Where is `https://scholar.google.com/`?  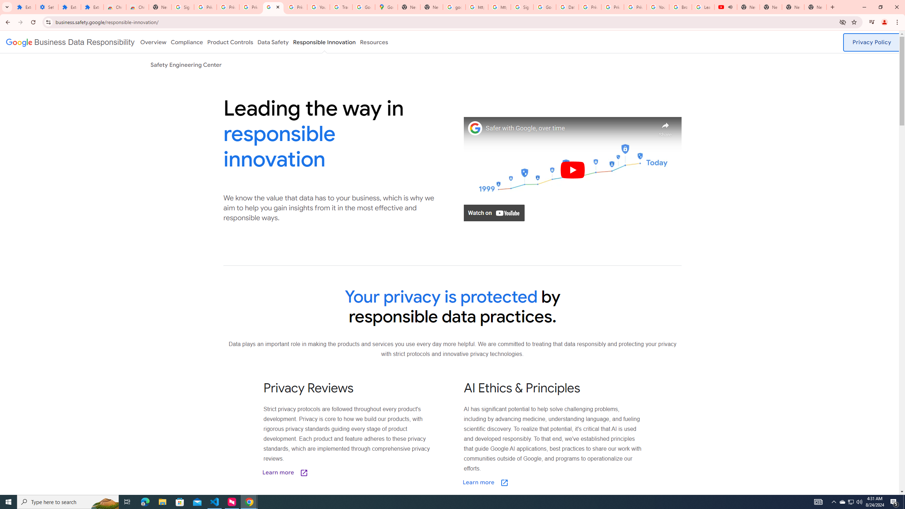 https://scholar.google.com/ is located at coordinates (477, 7).